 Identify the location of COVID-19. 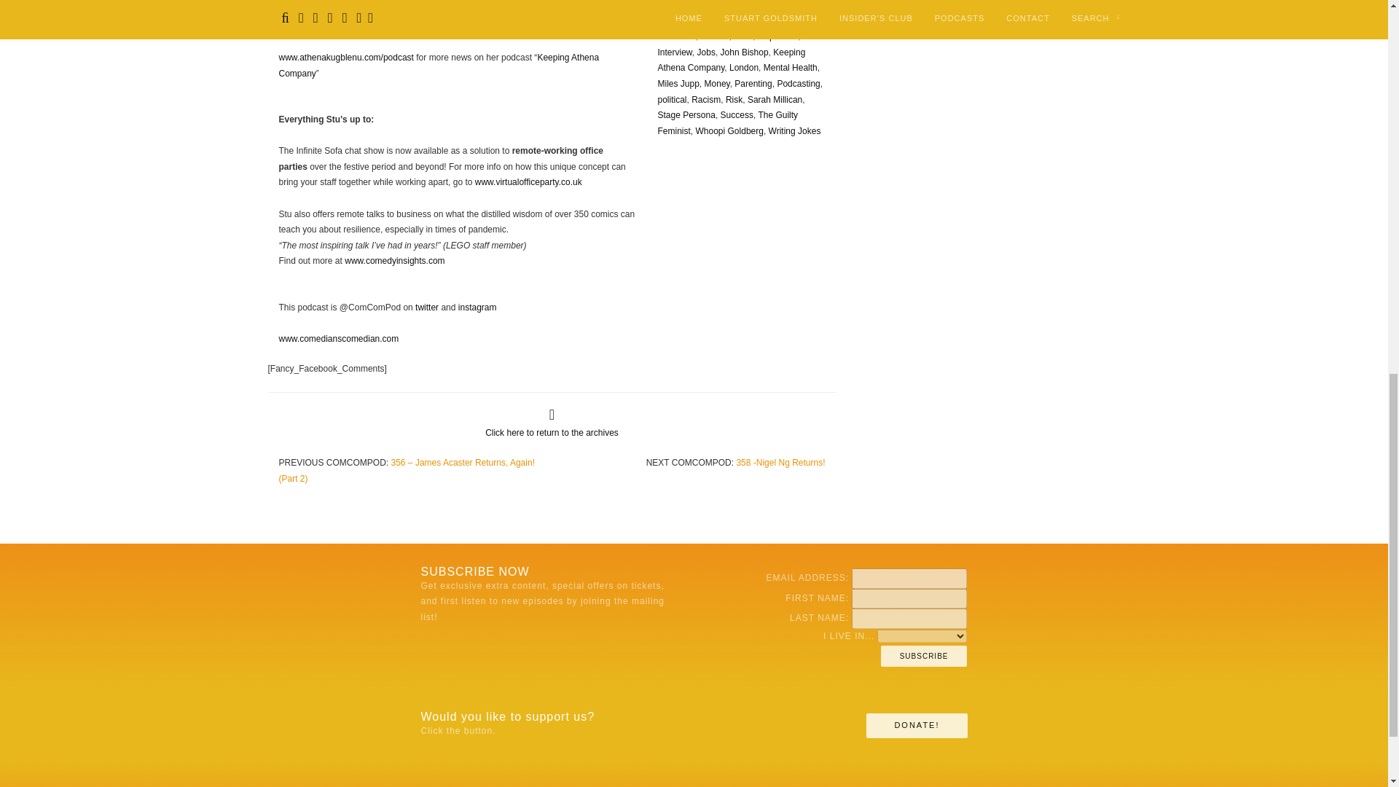
(762, 20).